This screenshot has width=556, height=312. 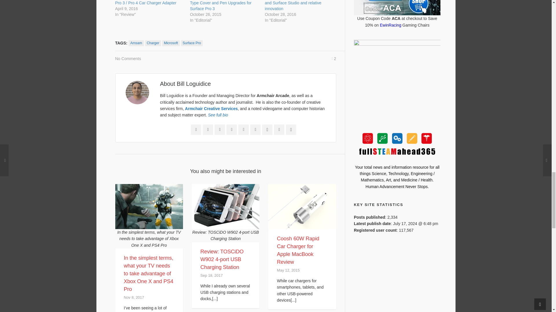 I want to click on No Comments, so click(x=128, y=58).